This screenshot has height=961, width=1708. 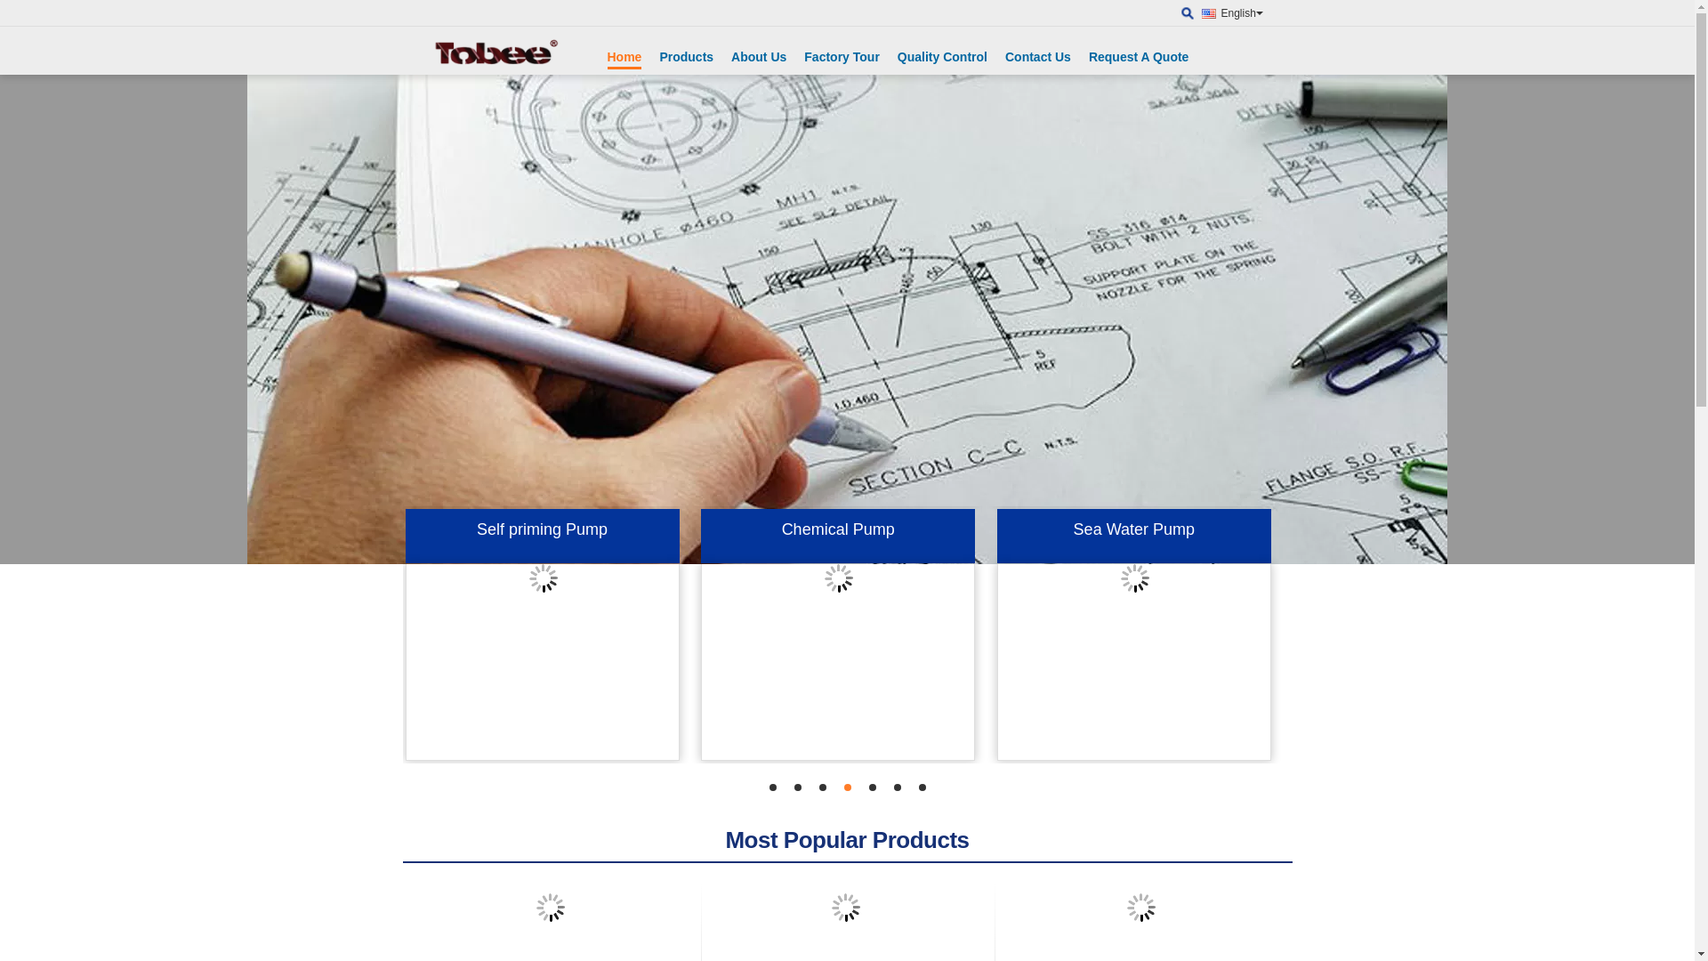 What do you see at coordinates (847, 319) in the screenshot?
I see `Slurry Pump` at bounding box center [847, 319].